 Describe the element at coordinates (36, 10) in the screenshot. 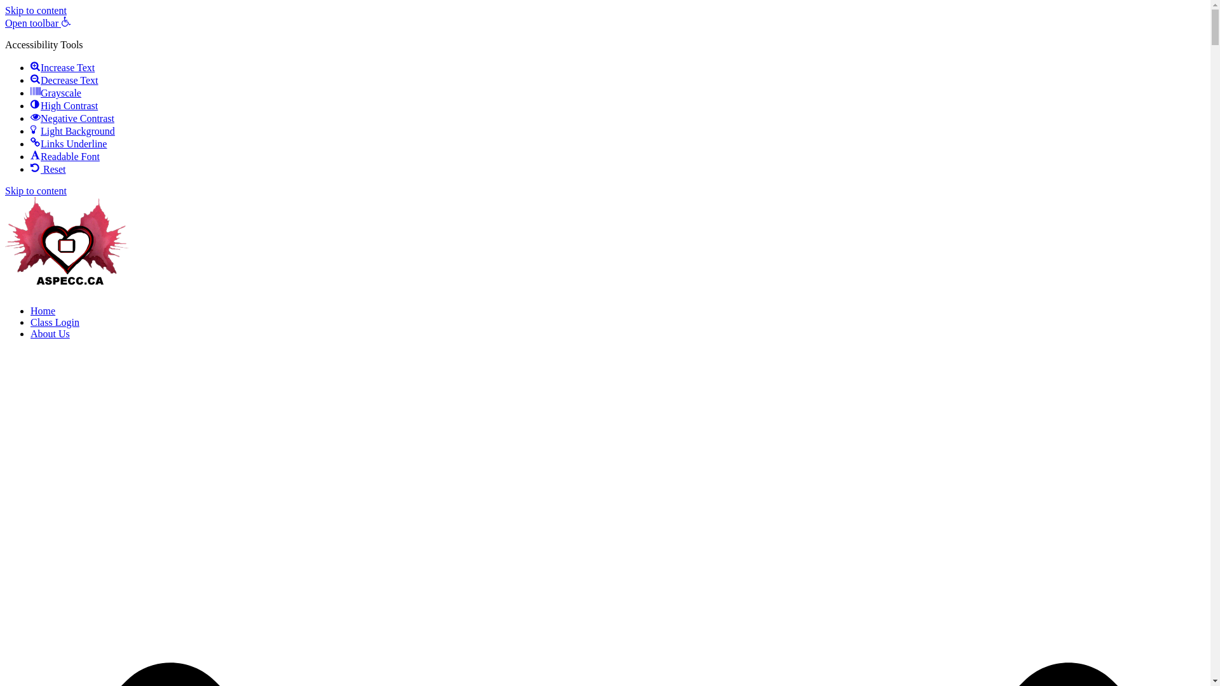

I see `Skip to content` at that location.